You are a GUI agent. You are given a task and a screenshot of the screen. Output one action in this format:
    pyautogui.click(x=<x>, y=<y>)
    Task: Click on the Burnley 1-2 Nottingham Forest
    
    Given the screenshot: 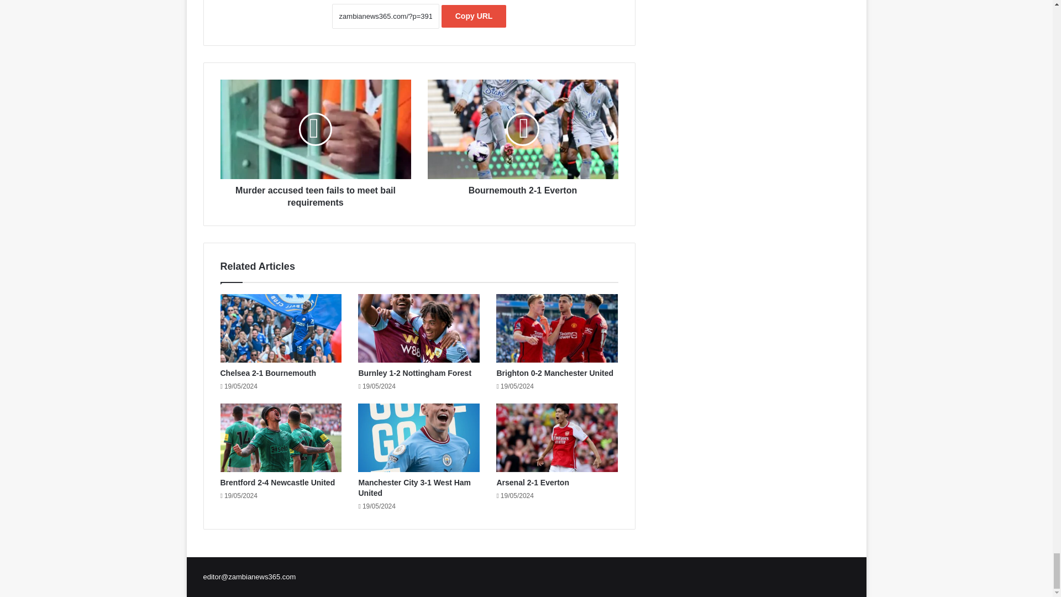 What is the action you would take?
    pyautogui.click(x=414, y=373)
    